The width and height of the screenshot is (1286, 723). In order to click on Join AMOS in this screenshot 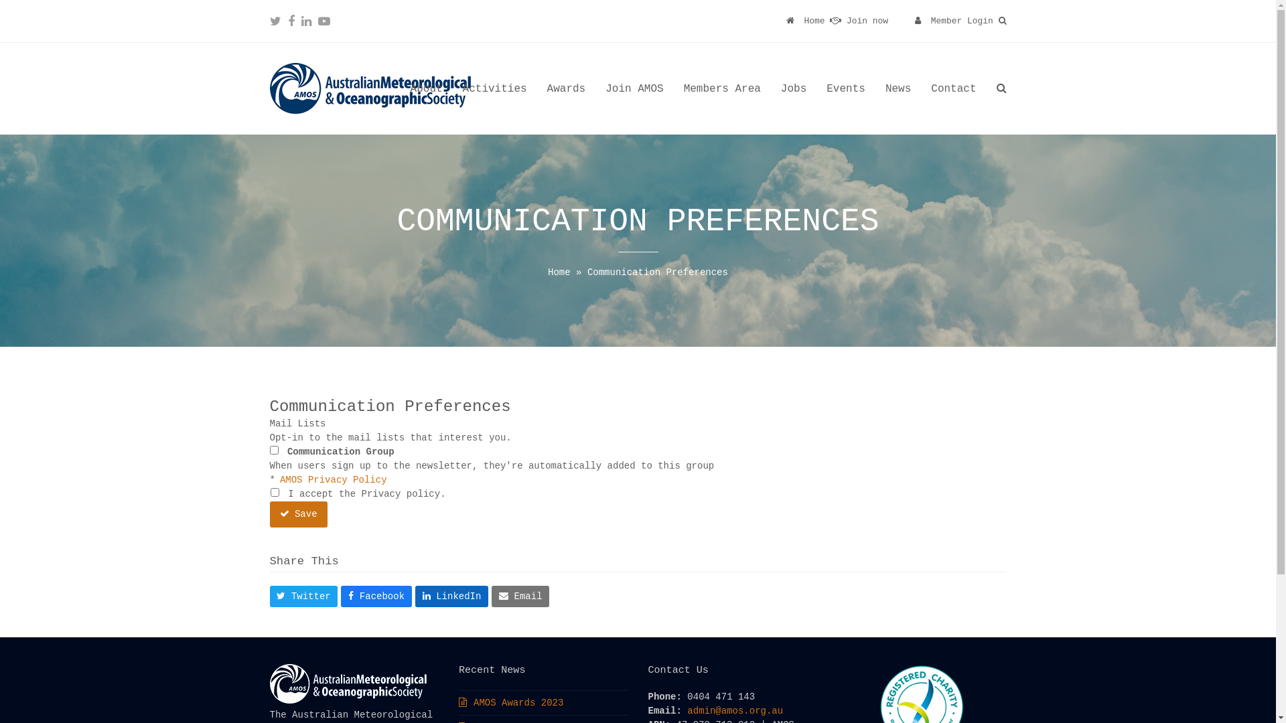, I will do `click(634, 88)`.